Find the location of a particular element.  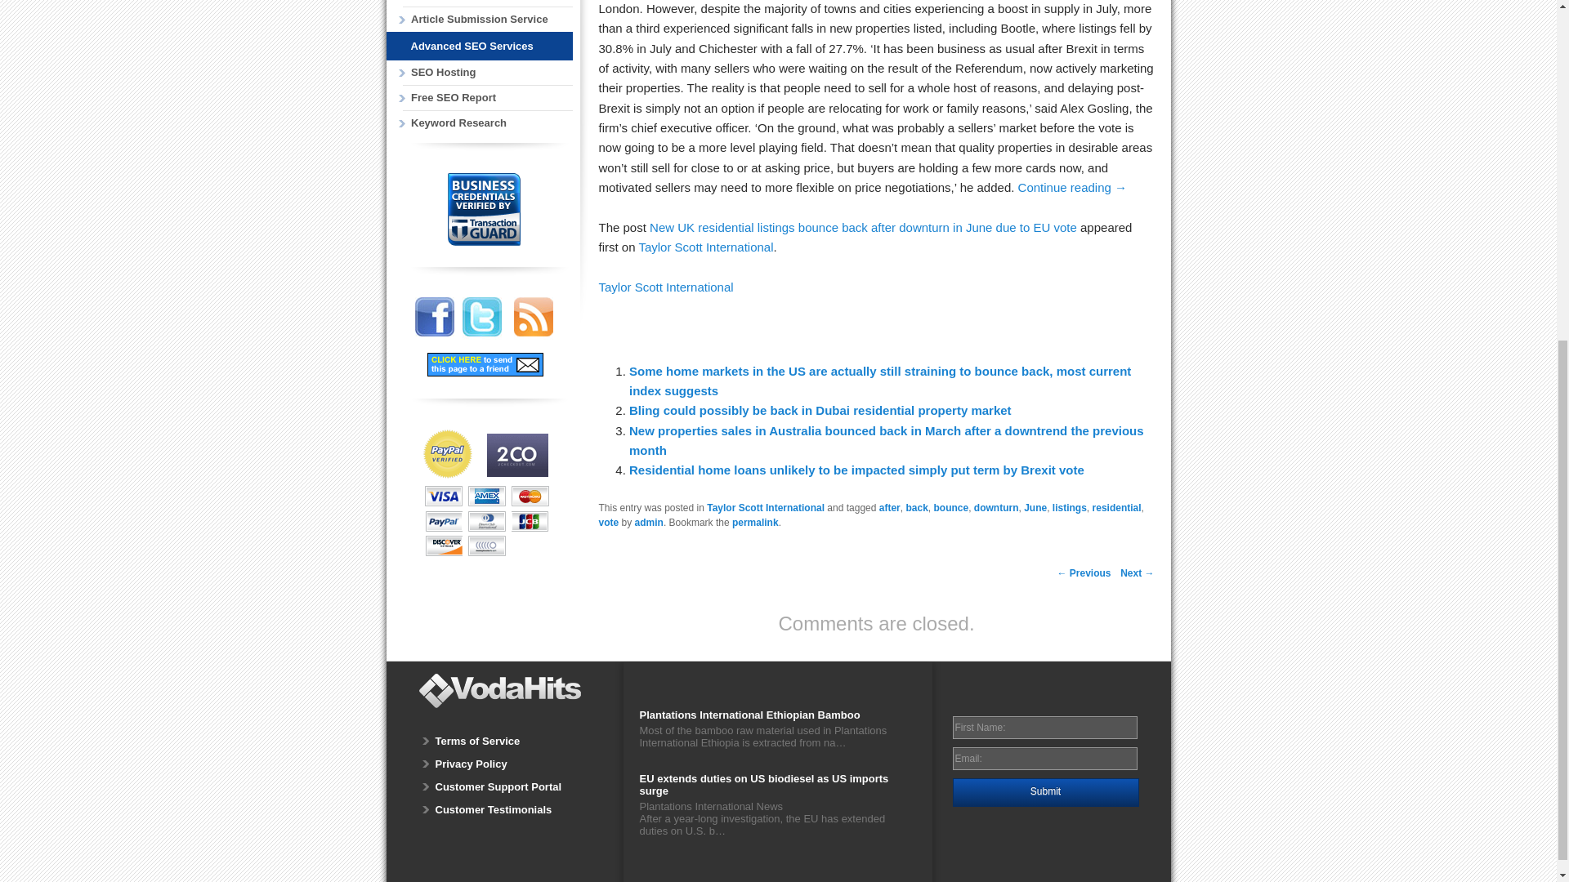

vote is located at coordinates (608, 522).